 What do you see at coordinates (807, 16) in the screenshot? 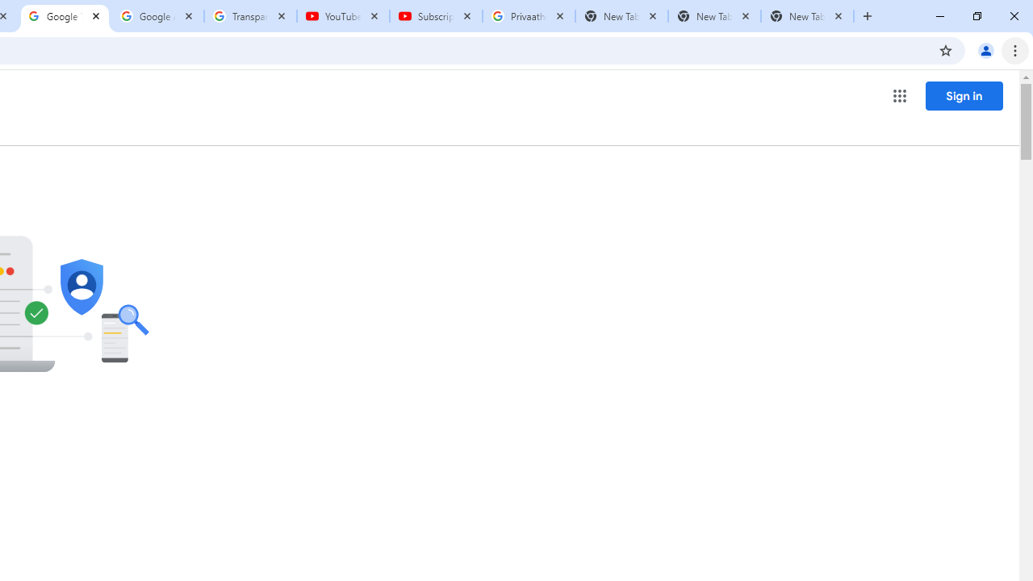
I see `New Tab` at bounding box center [807, 16].